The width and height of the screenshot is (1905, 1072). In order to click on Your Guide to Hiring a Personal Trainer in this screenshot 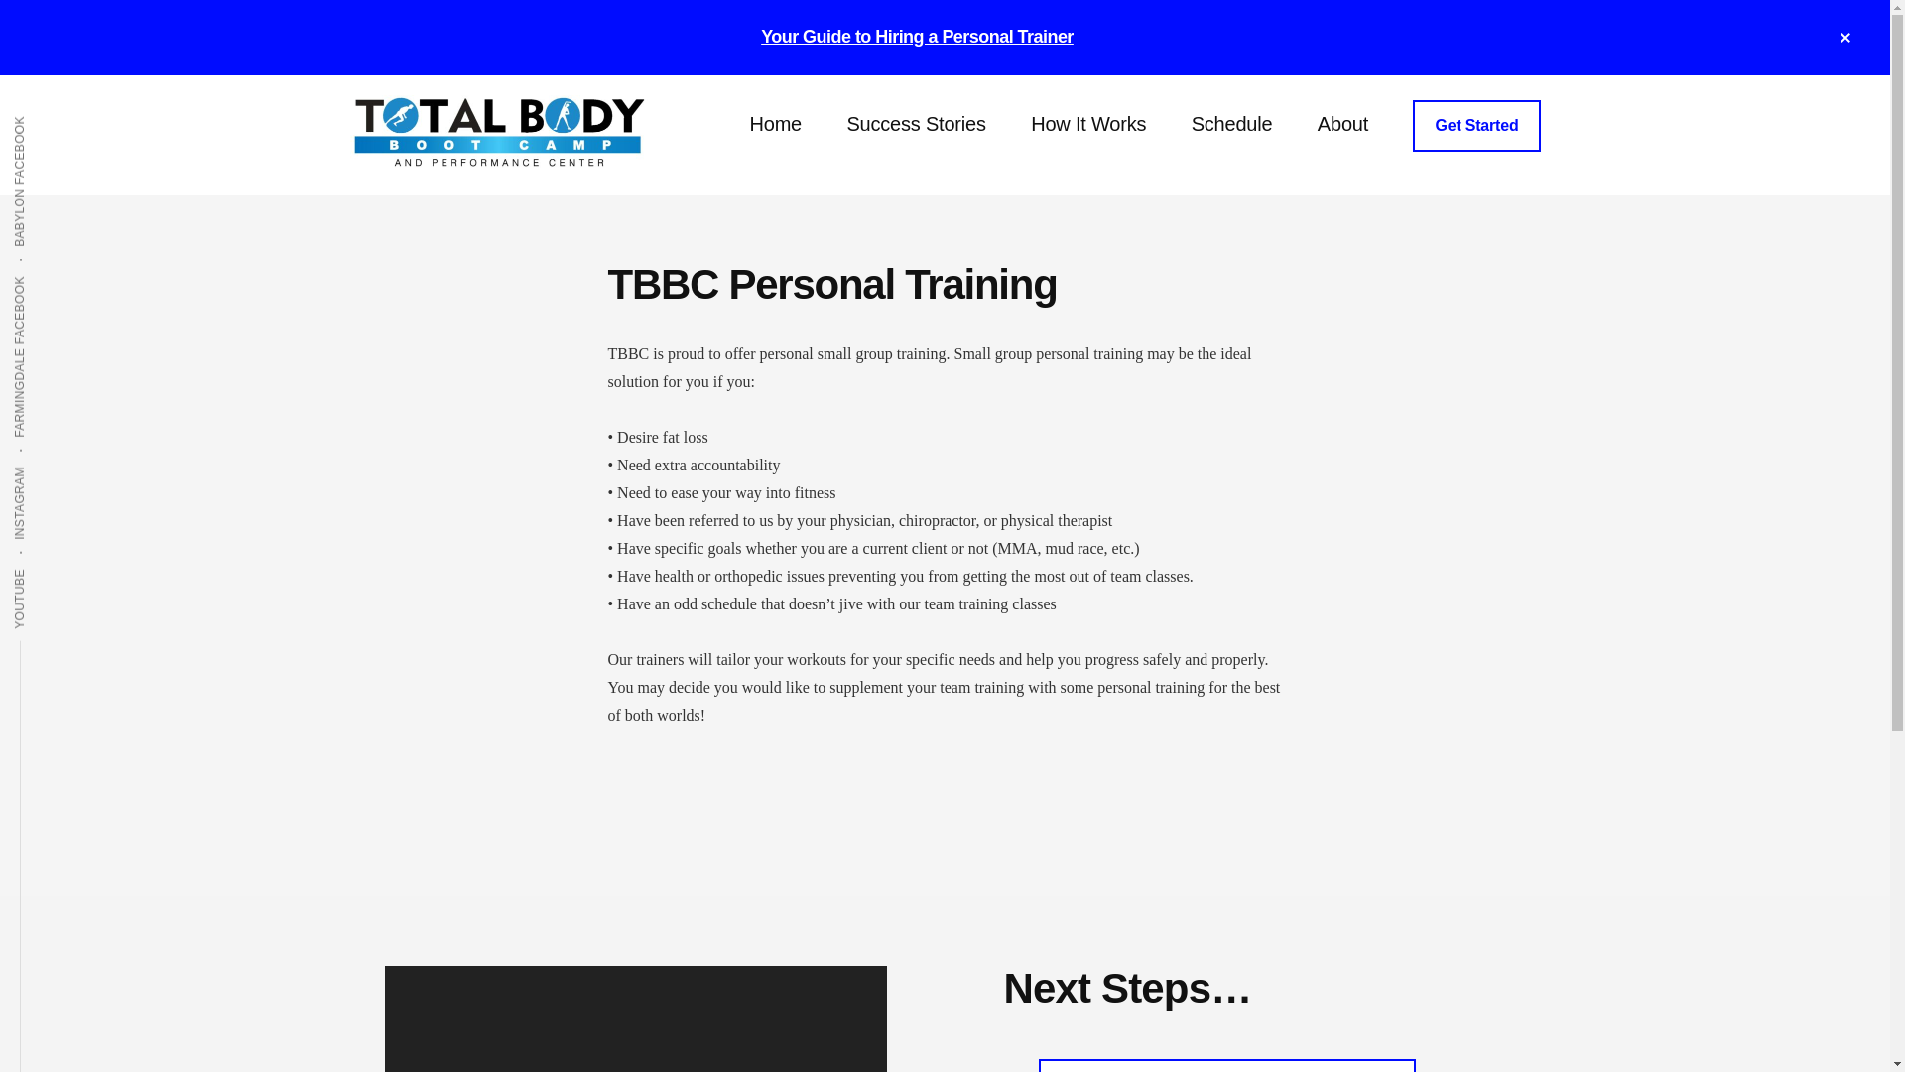, I will do `click(917, 37)`.